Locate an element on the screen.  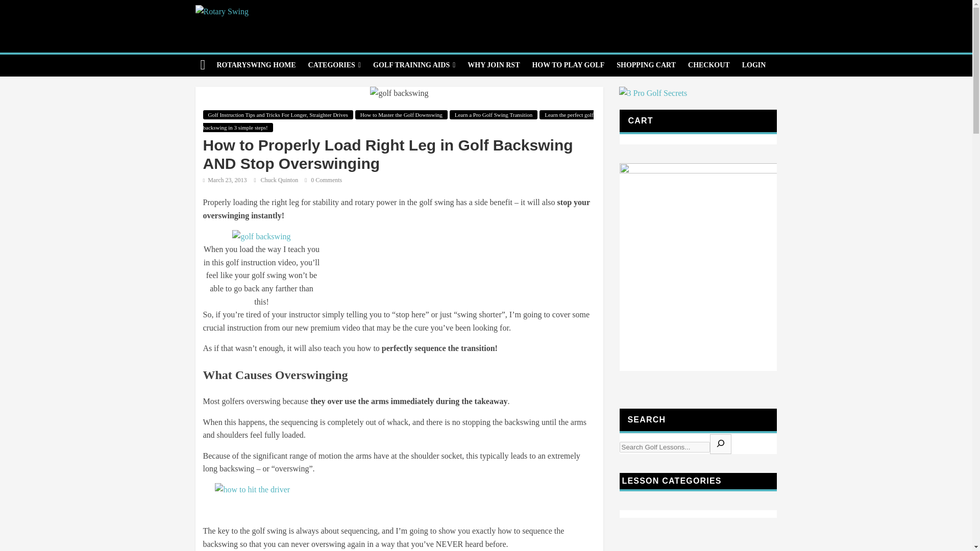
GOLF TRAINING AIDS is located at coordinates (414, 65).